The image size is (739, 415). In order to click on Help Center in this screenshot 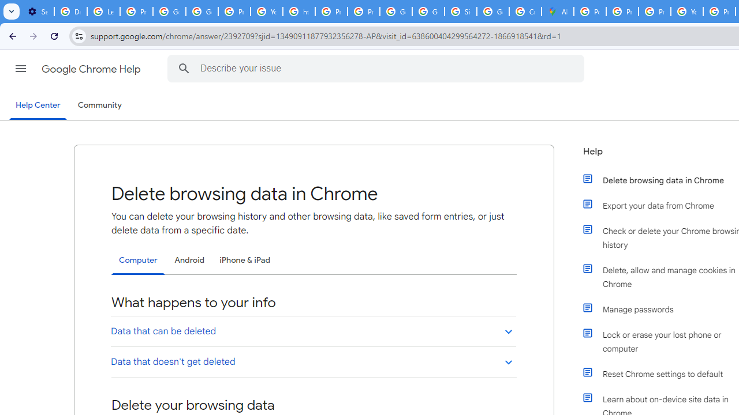, I will do `click(38, 106)`.